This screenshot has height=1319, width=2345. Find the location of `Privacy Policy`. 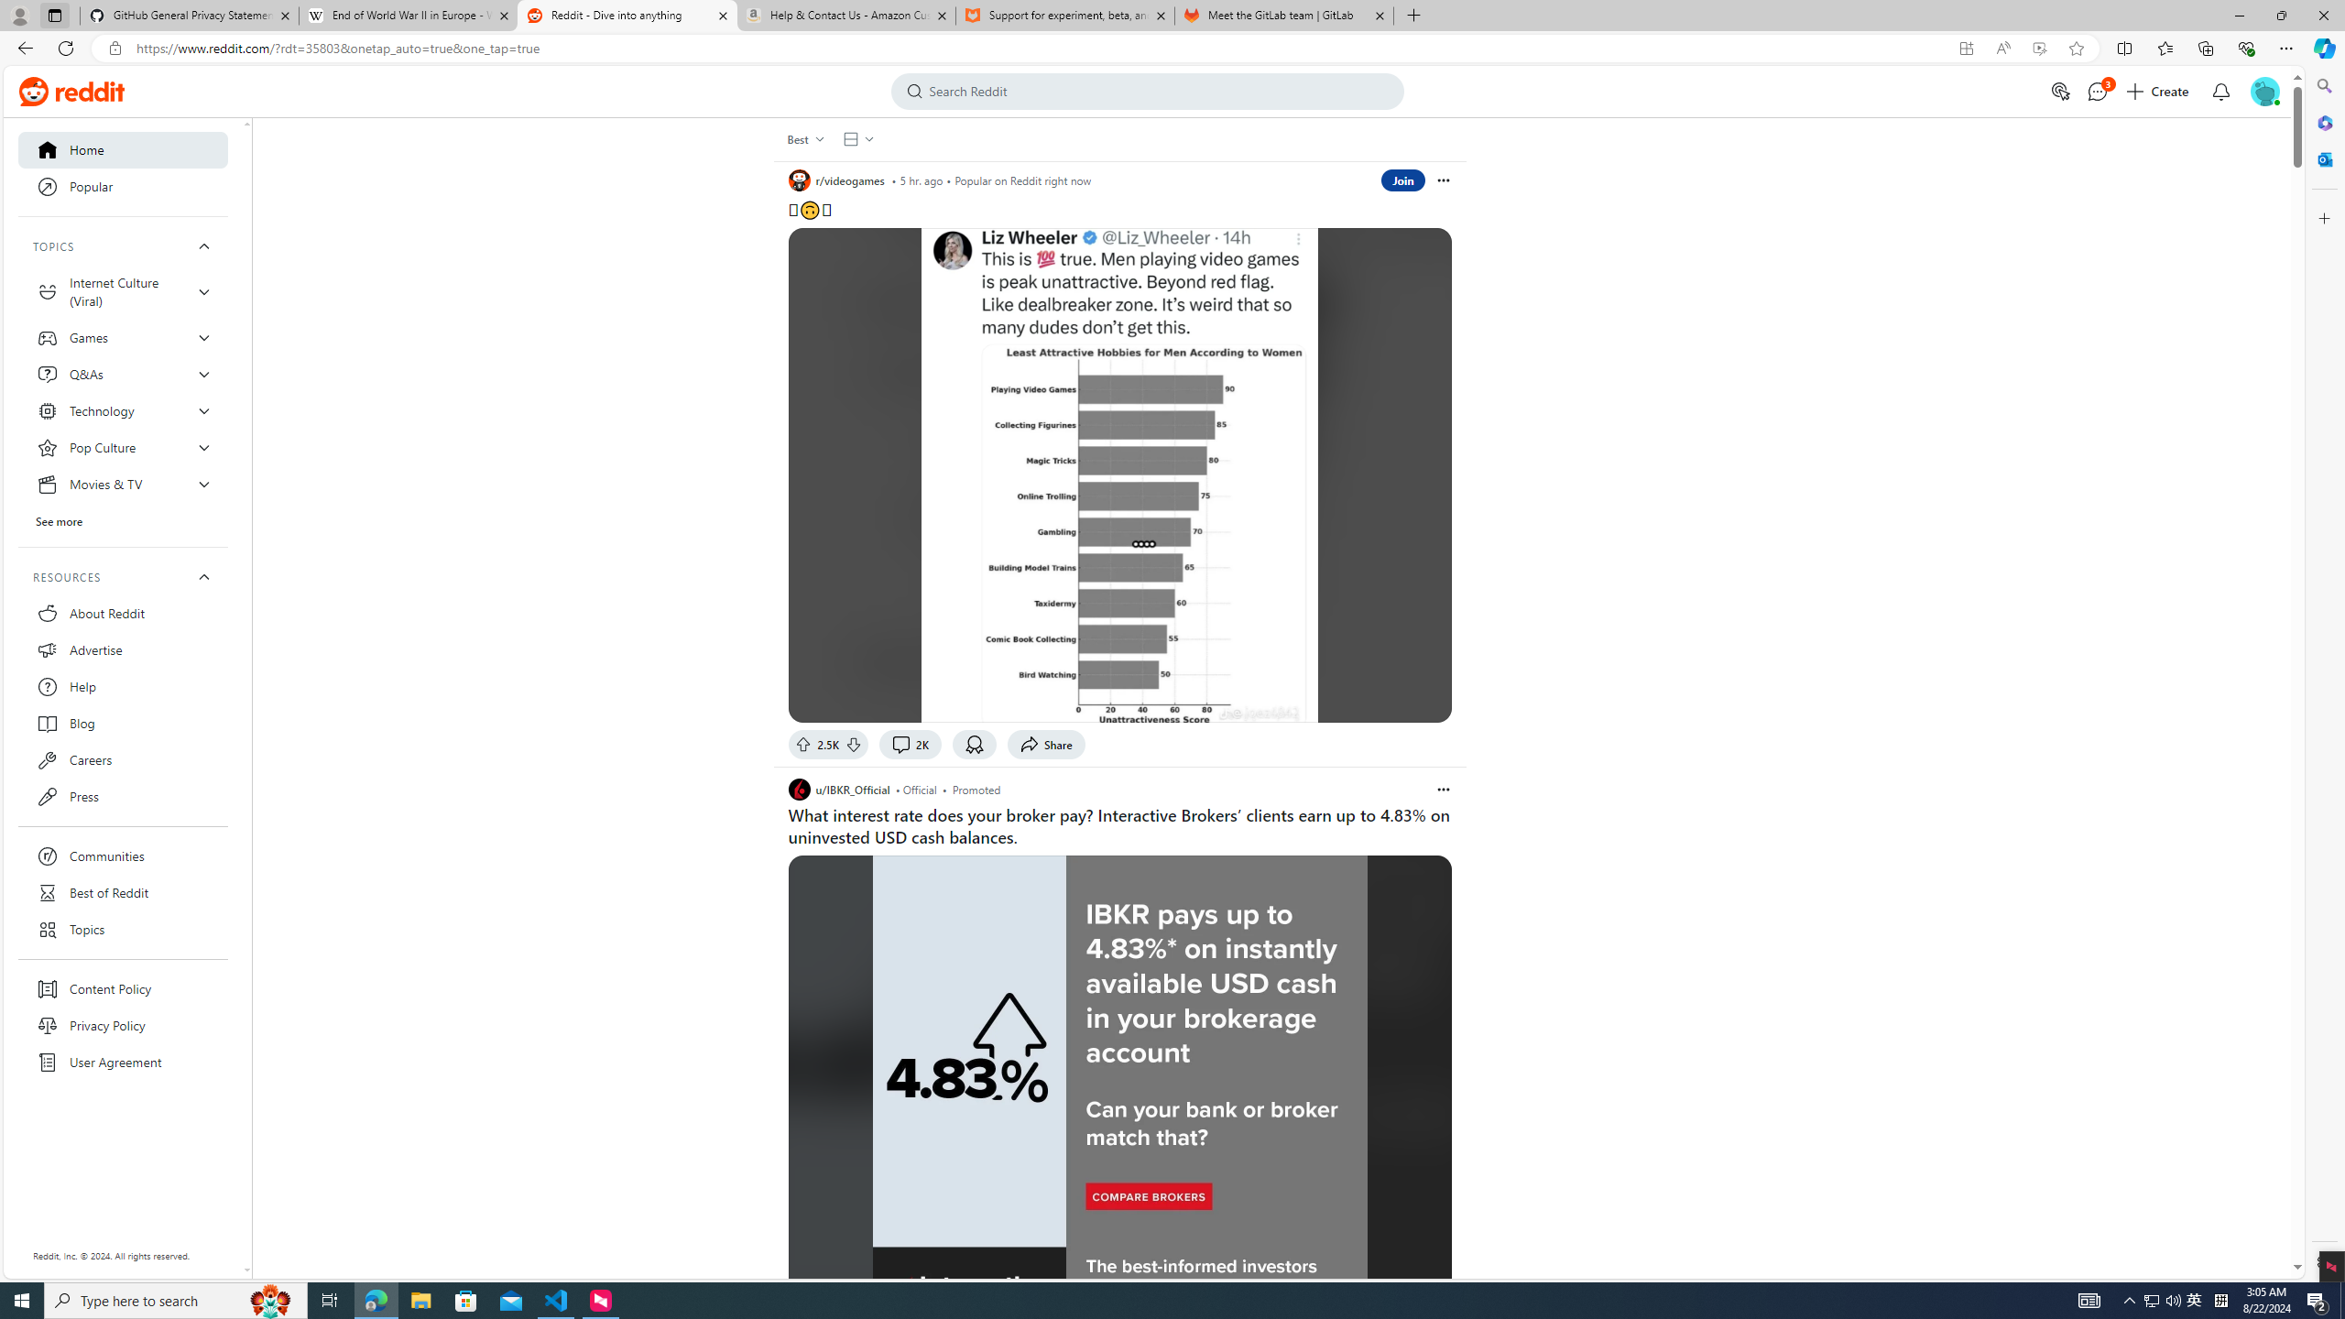

Privacy Policy is located at coordinates (123, 1026).